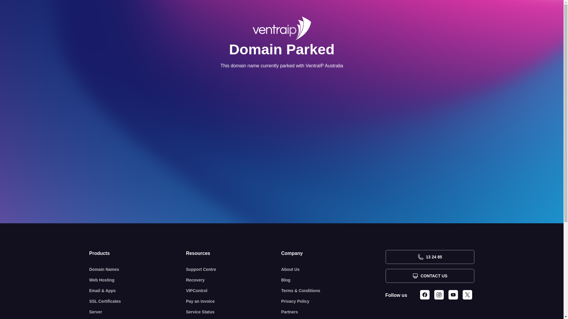 The height and width of the screenshot is (319, 568). I want to click on Web Hosting, so click(138, 280).